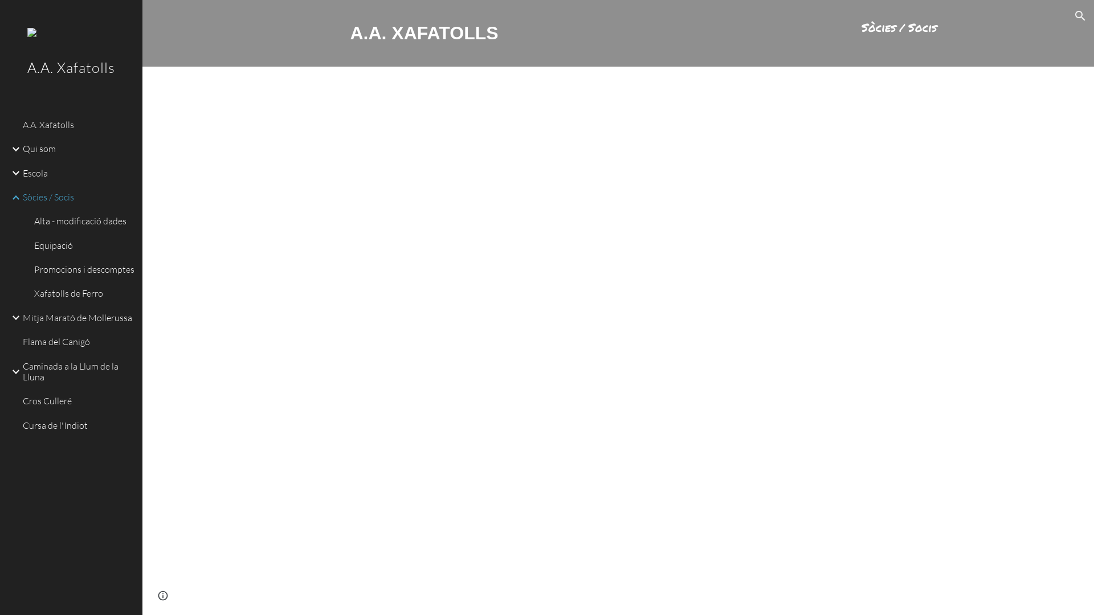 This screenshot has width=1094, height=615. What do you see at coordinates (78, 149) in the screenshot?
I see `Qui som` at bounding box center [78, 149].